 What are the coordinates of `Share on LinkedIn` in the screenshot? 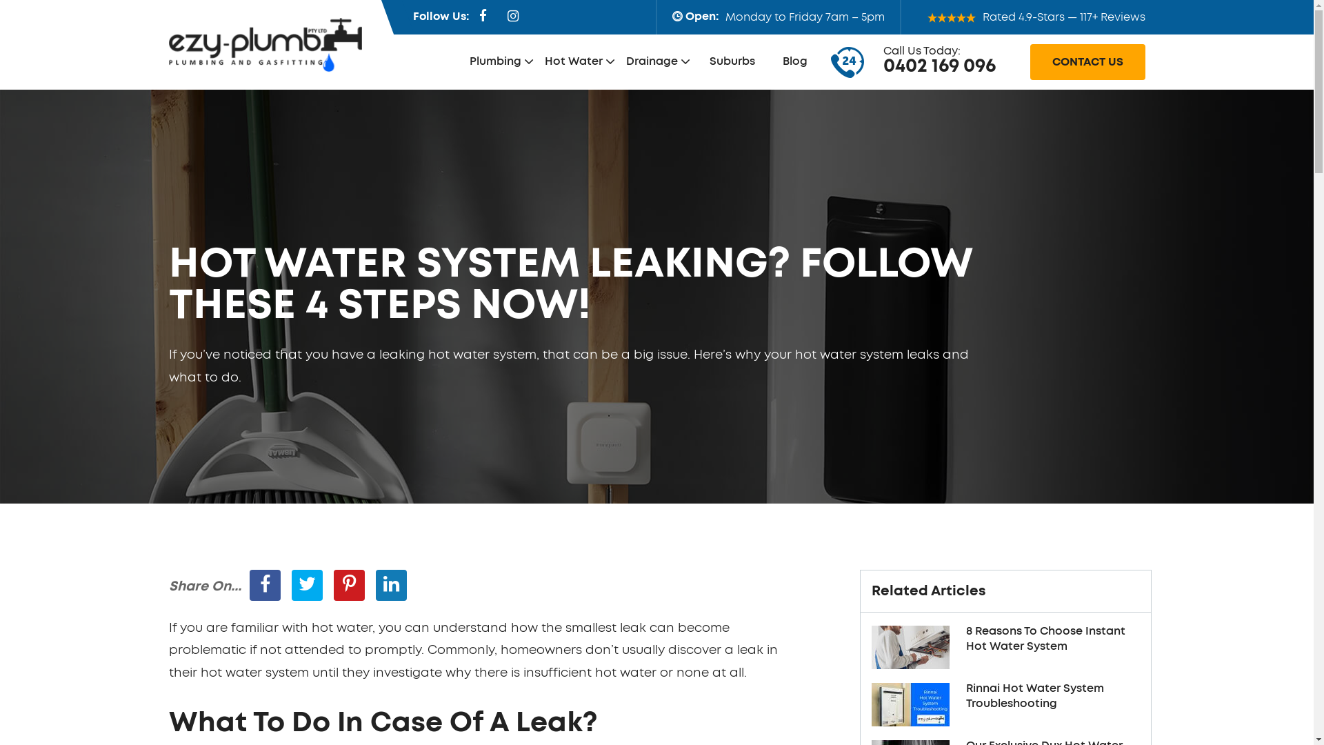 It's located at (390, 585).